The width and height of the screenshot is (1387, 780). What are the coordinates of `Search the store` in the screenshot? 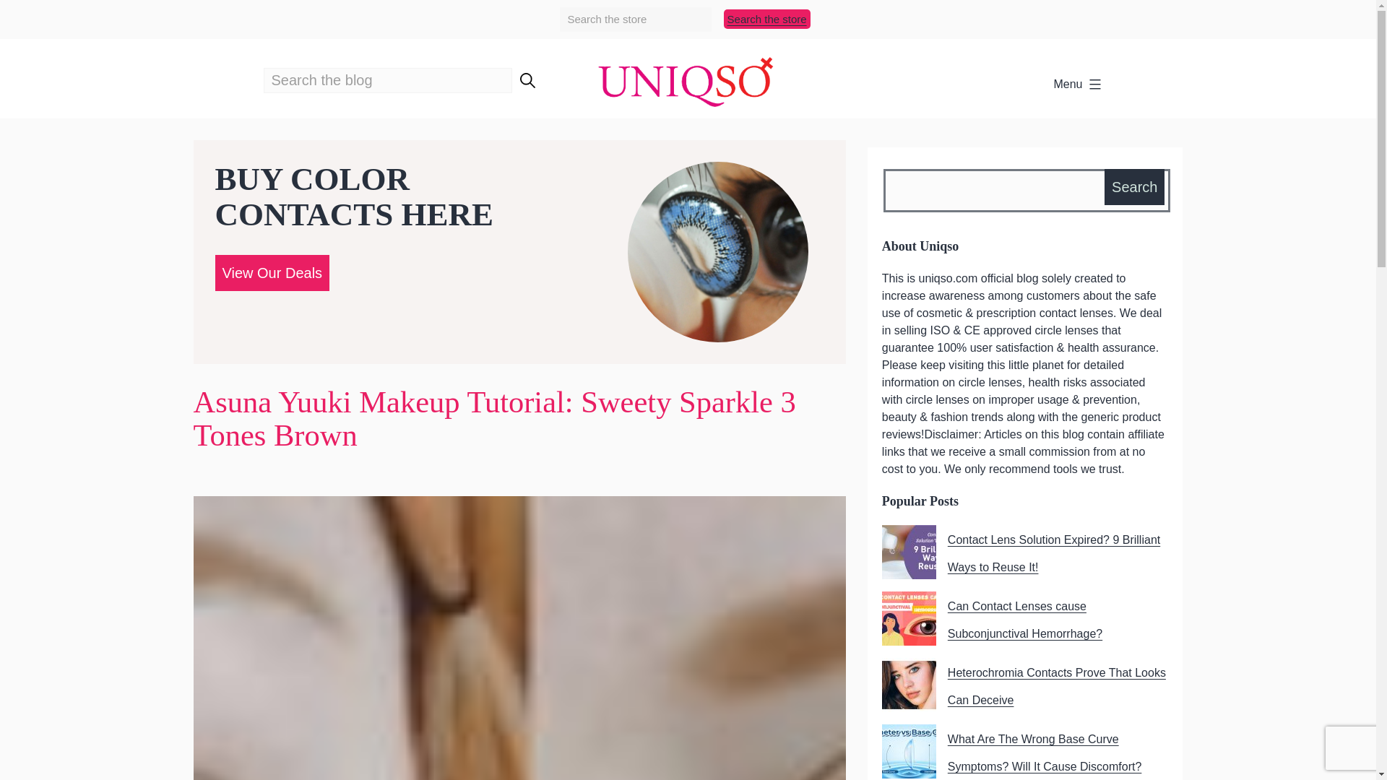 It's located at (767, 19).